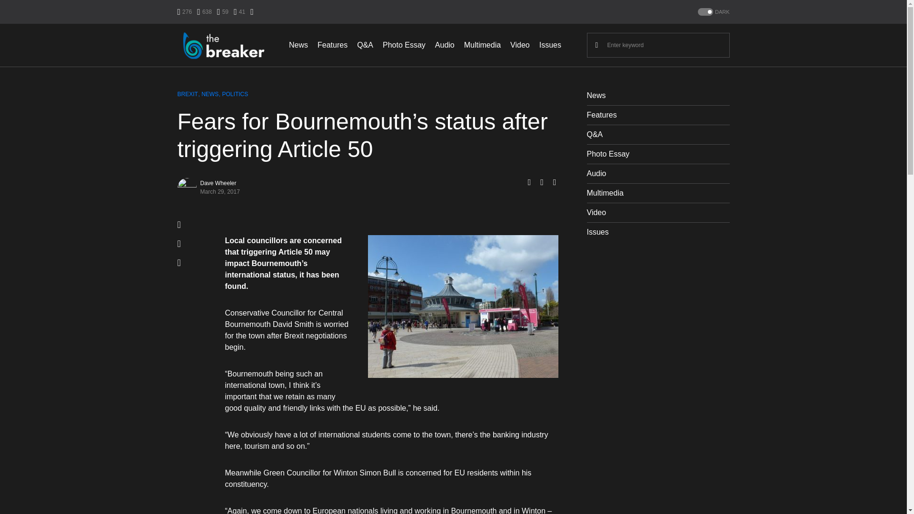 This screenshot has width=914, height=514. Describe the element at coordinates (239, 11) in the screenshot. I see `41` at that location.